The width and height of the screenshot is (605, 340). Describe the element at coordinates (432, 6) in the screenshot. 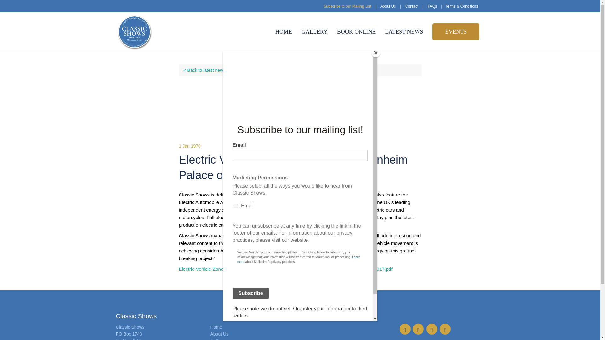

I see `FAQs` at that location.